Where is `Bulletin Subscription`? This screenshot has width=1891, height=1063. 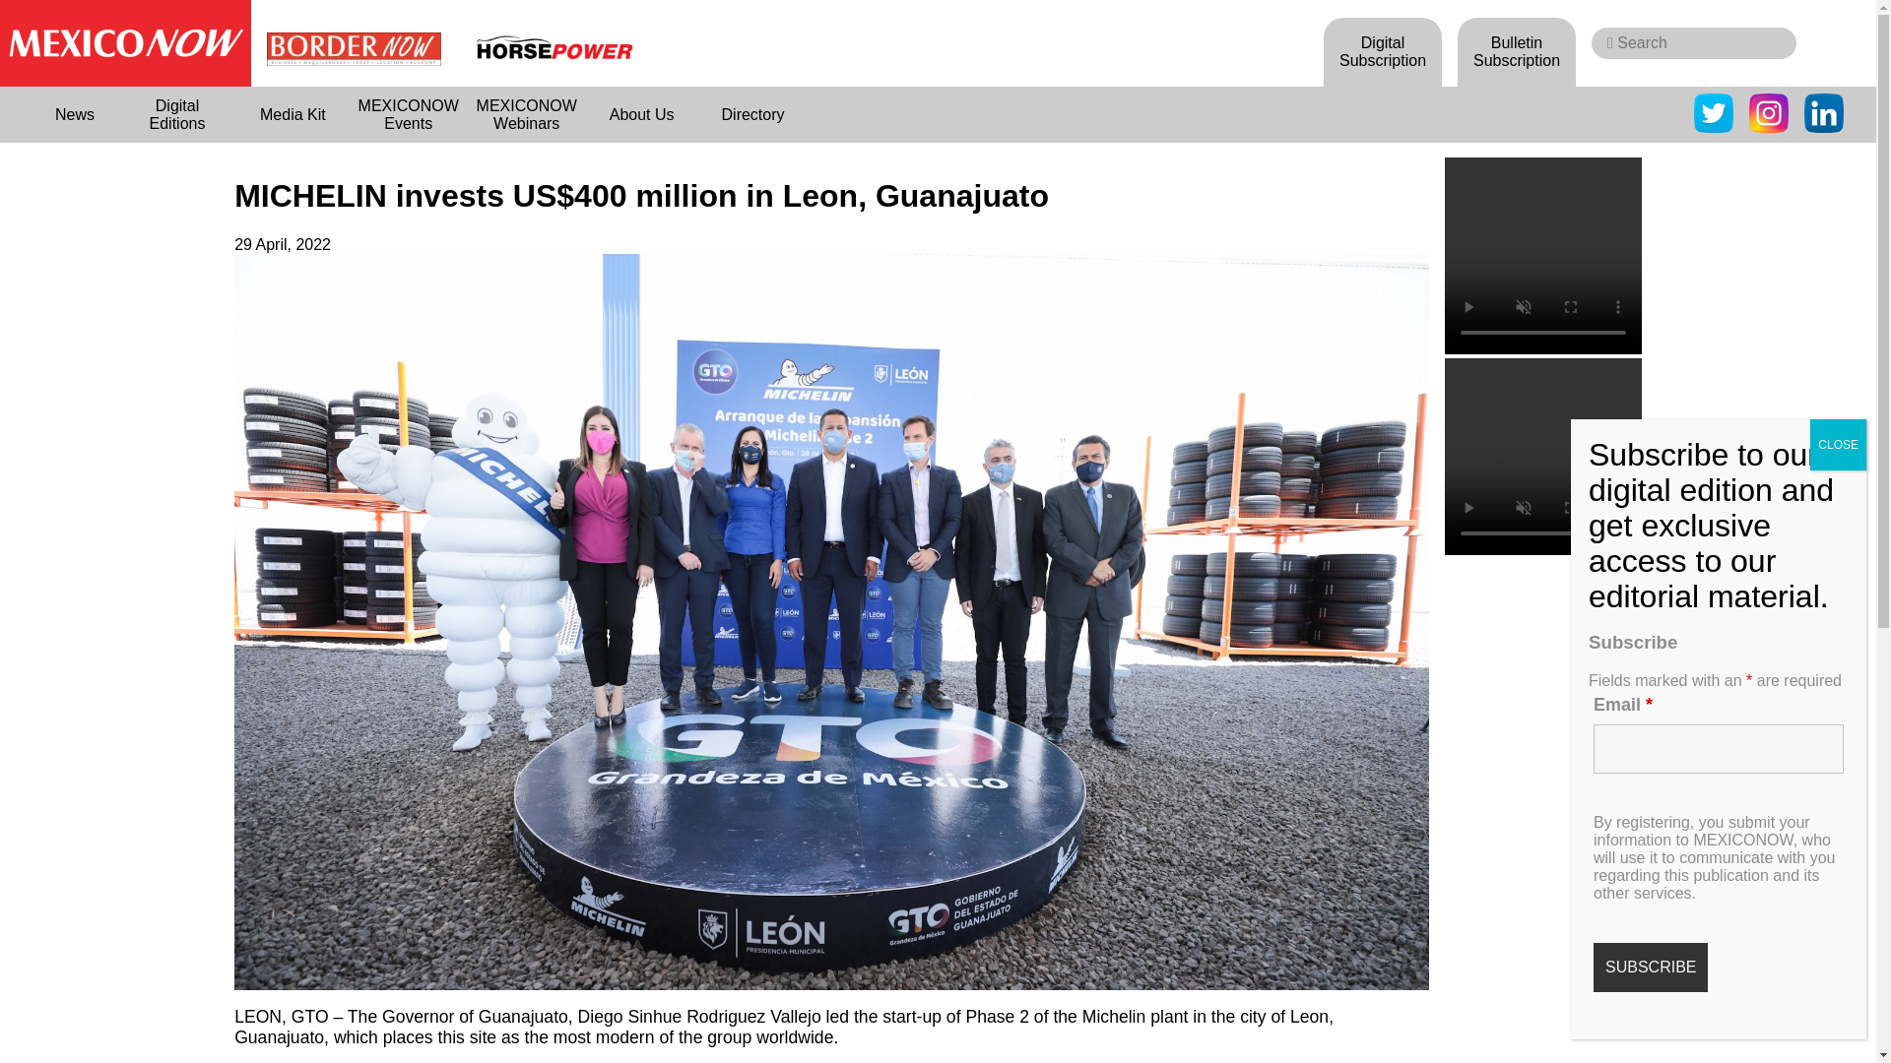 Bulletin Subscription is located at coordinates (1517, 51).